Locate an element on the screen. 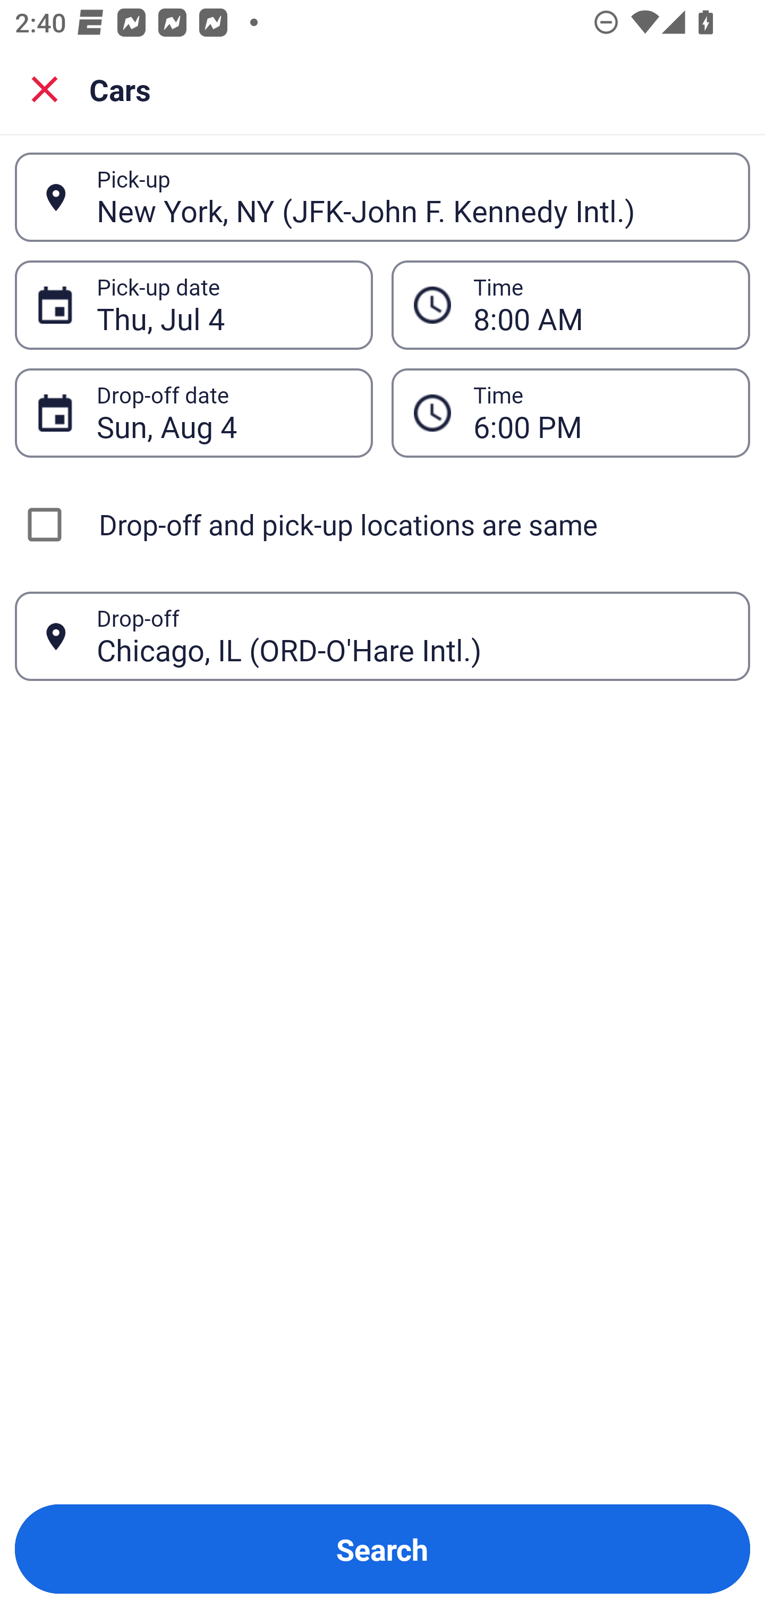  Search Button Search is located at coordinates (382, 1549).